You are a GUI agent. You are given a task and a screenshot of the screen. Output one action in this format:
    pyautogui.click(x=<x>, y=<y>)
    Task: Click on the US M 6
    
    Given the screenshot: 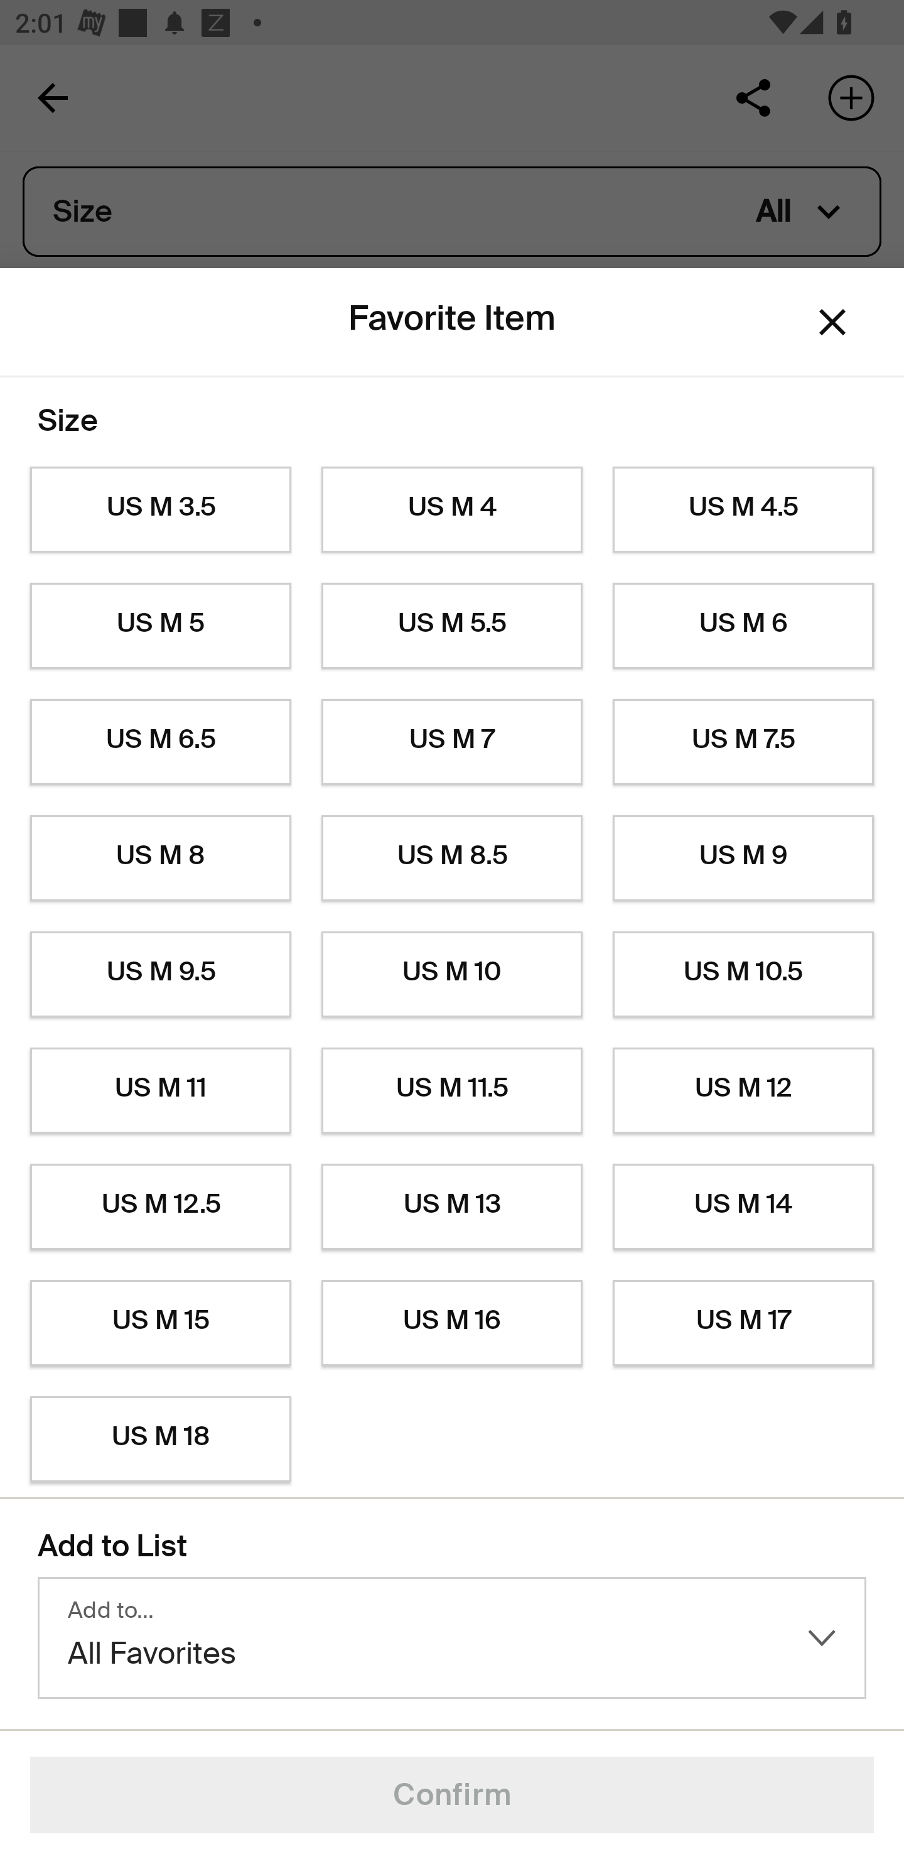 What is the action you would take?
    pyautogui.click(x=743, y=626)
    